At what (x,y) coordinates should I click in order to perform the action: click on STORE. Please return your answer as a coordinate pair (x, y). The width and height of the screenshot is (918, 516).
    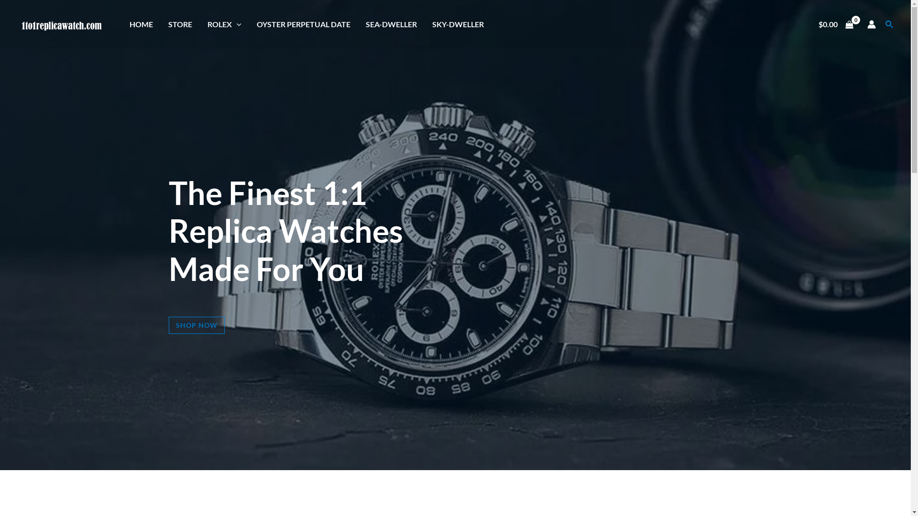
    Looking at the image, I should click on (180, 24).